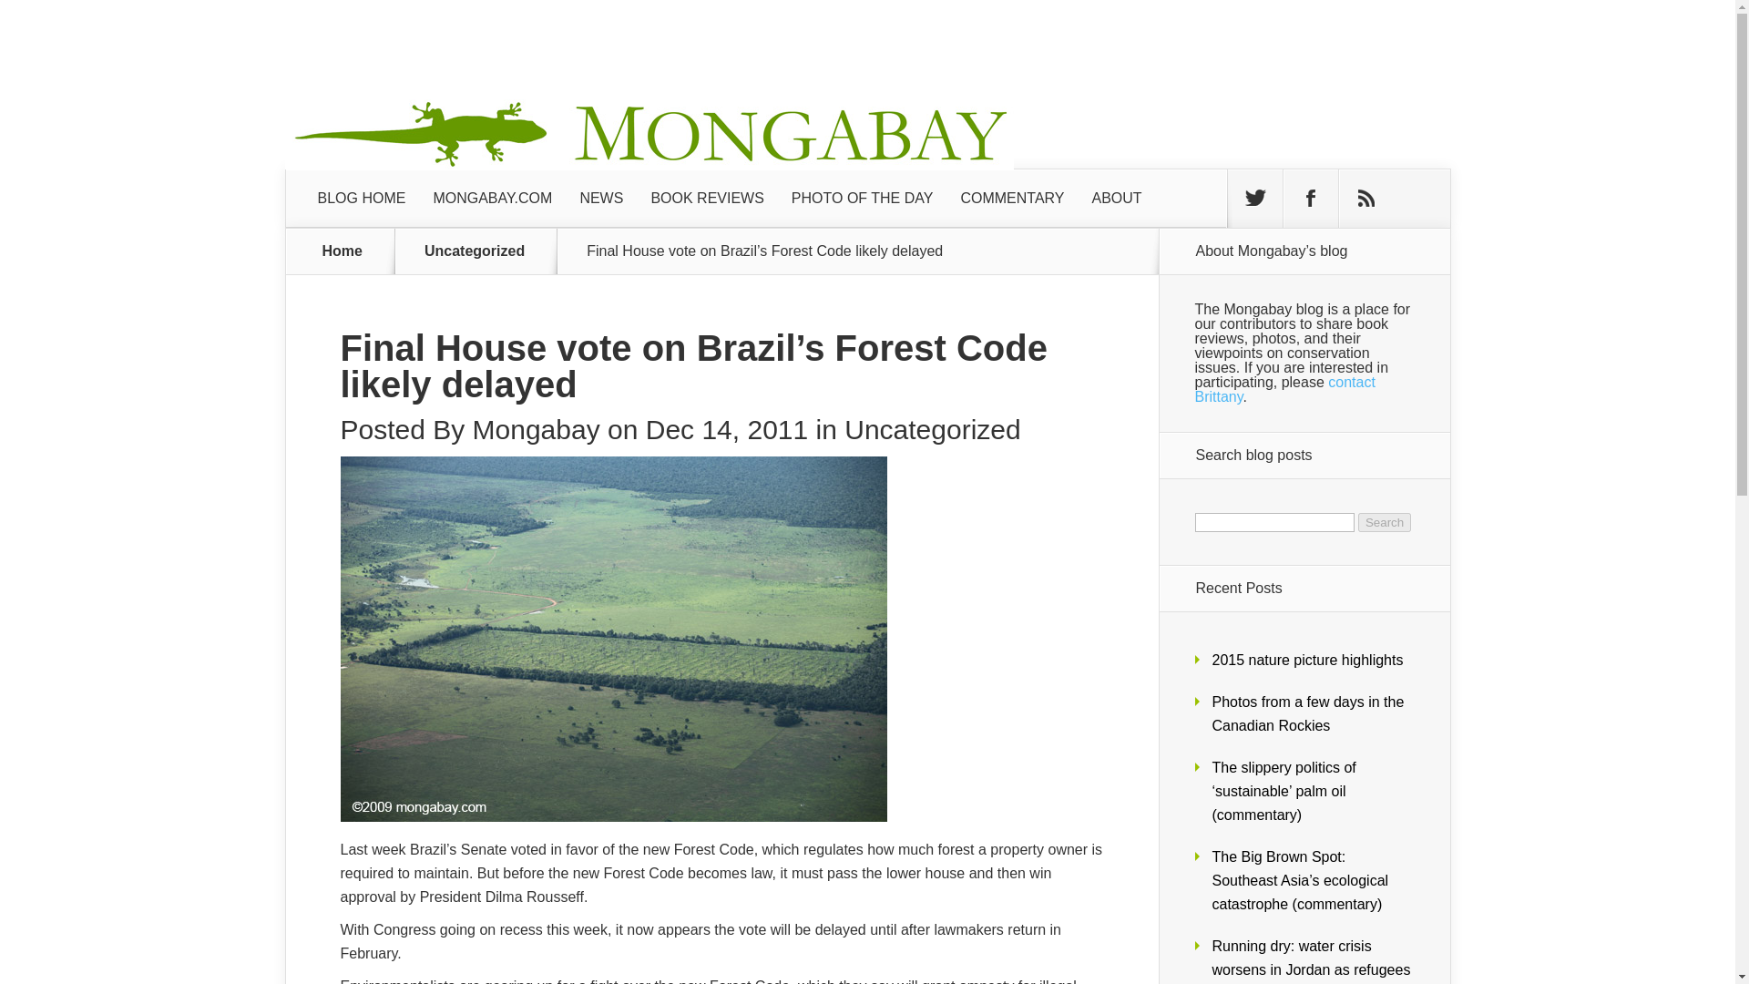  Describe the element at coordinates (1011, 198) in the screenshot. I see `COMMENTARY` at that location.